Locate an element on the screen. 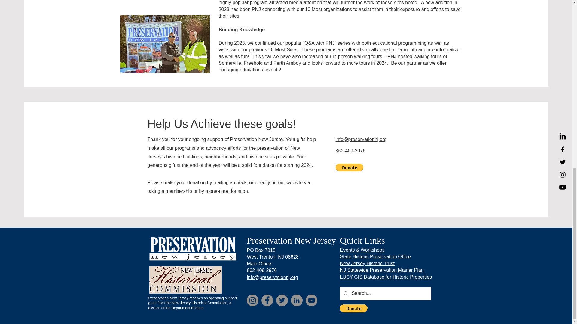 The width and height of the screenshot is (577, 324). New Jersey Historic Trust is located at coordinates (367, 263).